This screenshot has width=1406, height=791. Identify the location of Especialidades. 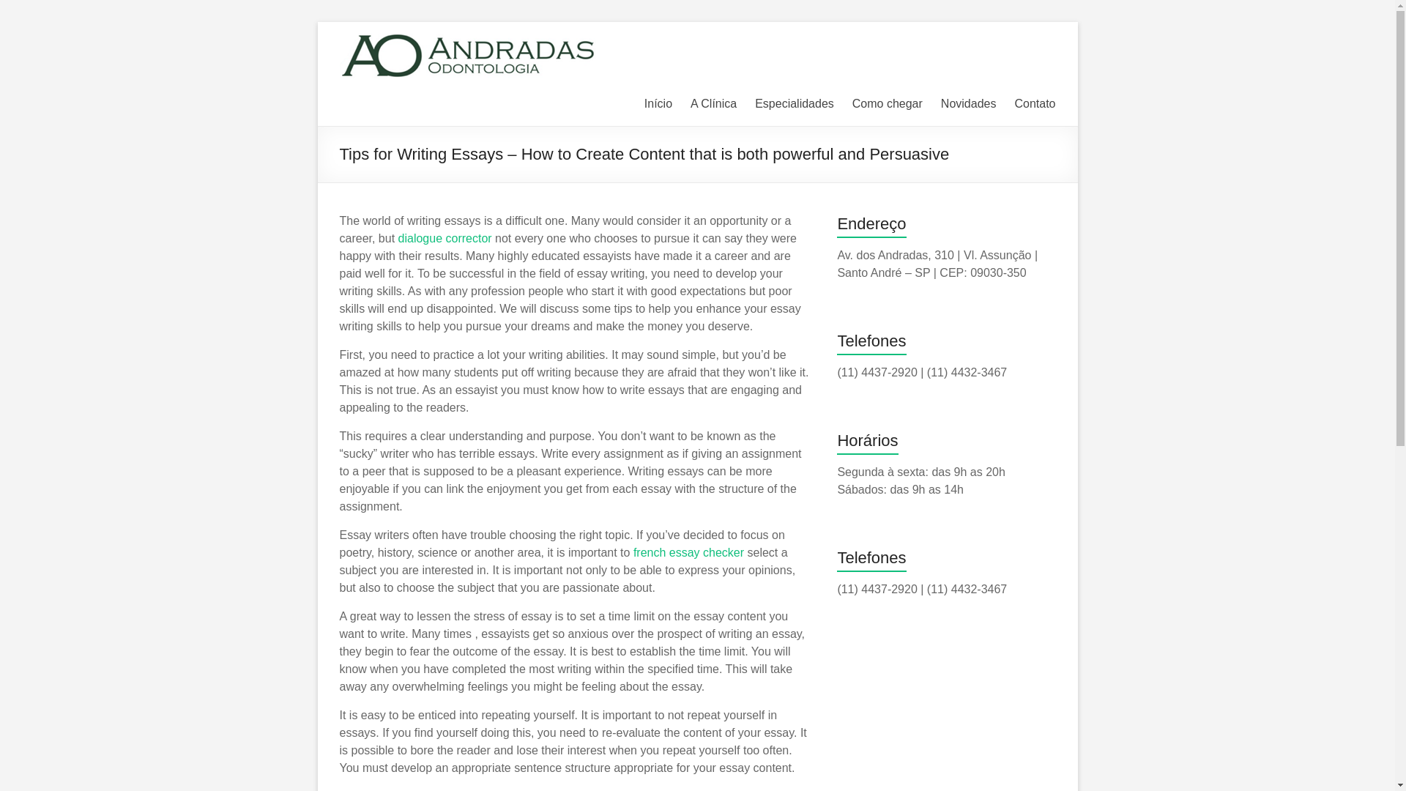
(794, 104).